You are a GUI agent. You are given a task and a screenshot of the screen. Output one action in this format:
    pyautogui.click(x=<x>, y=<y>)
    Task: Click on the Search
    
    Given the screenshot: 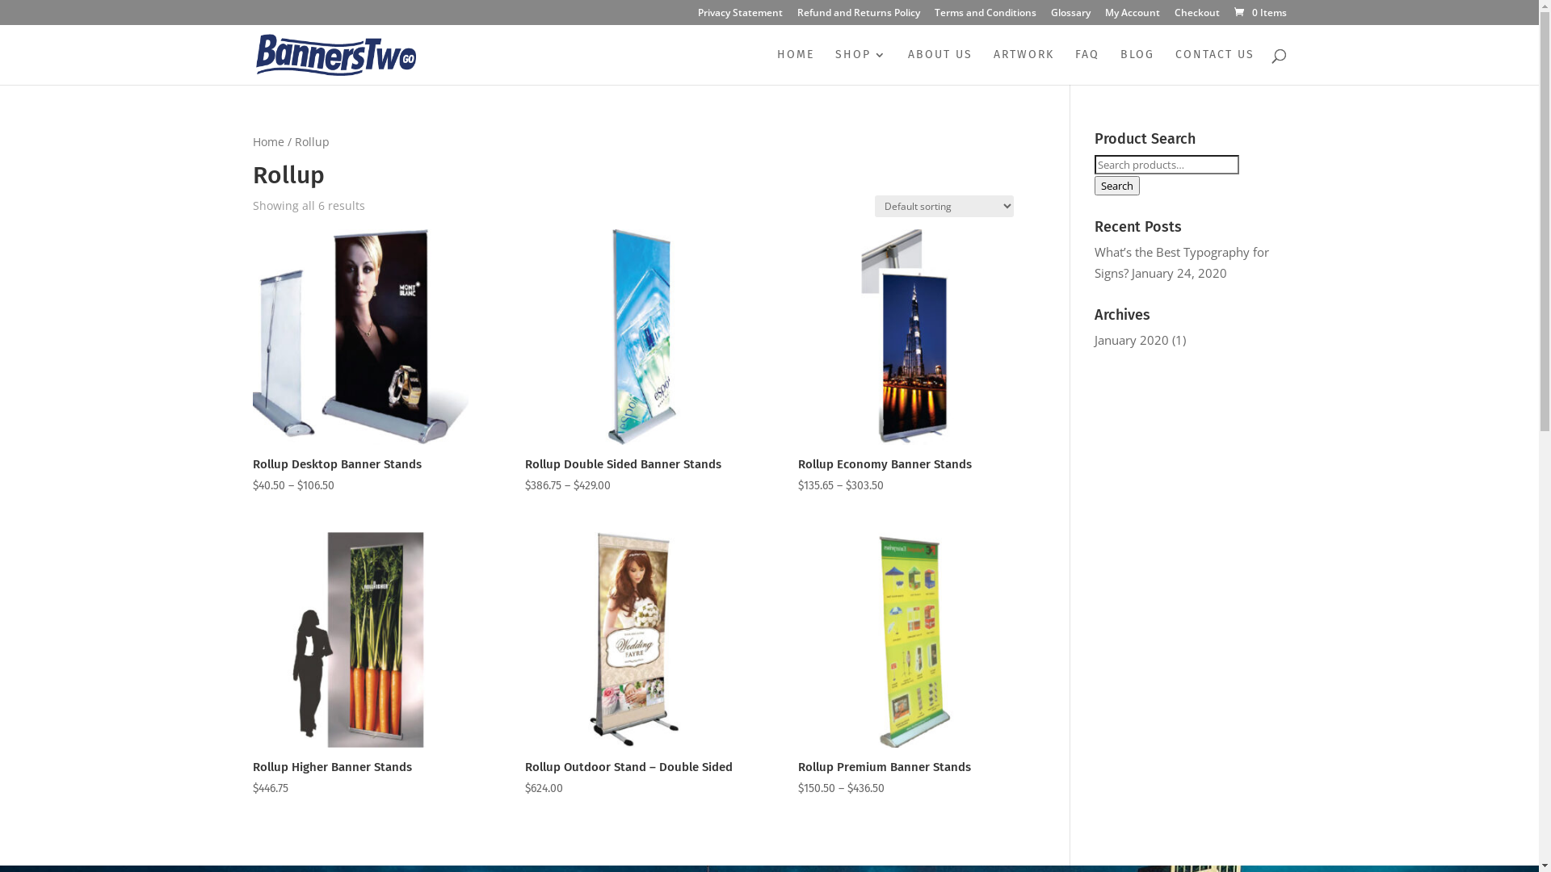 What is the action you would take?
    pyautogui.click(x=1117, y=186)
    